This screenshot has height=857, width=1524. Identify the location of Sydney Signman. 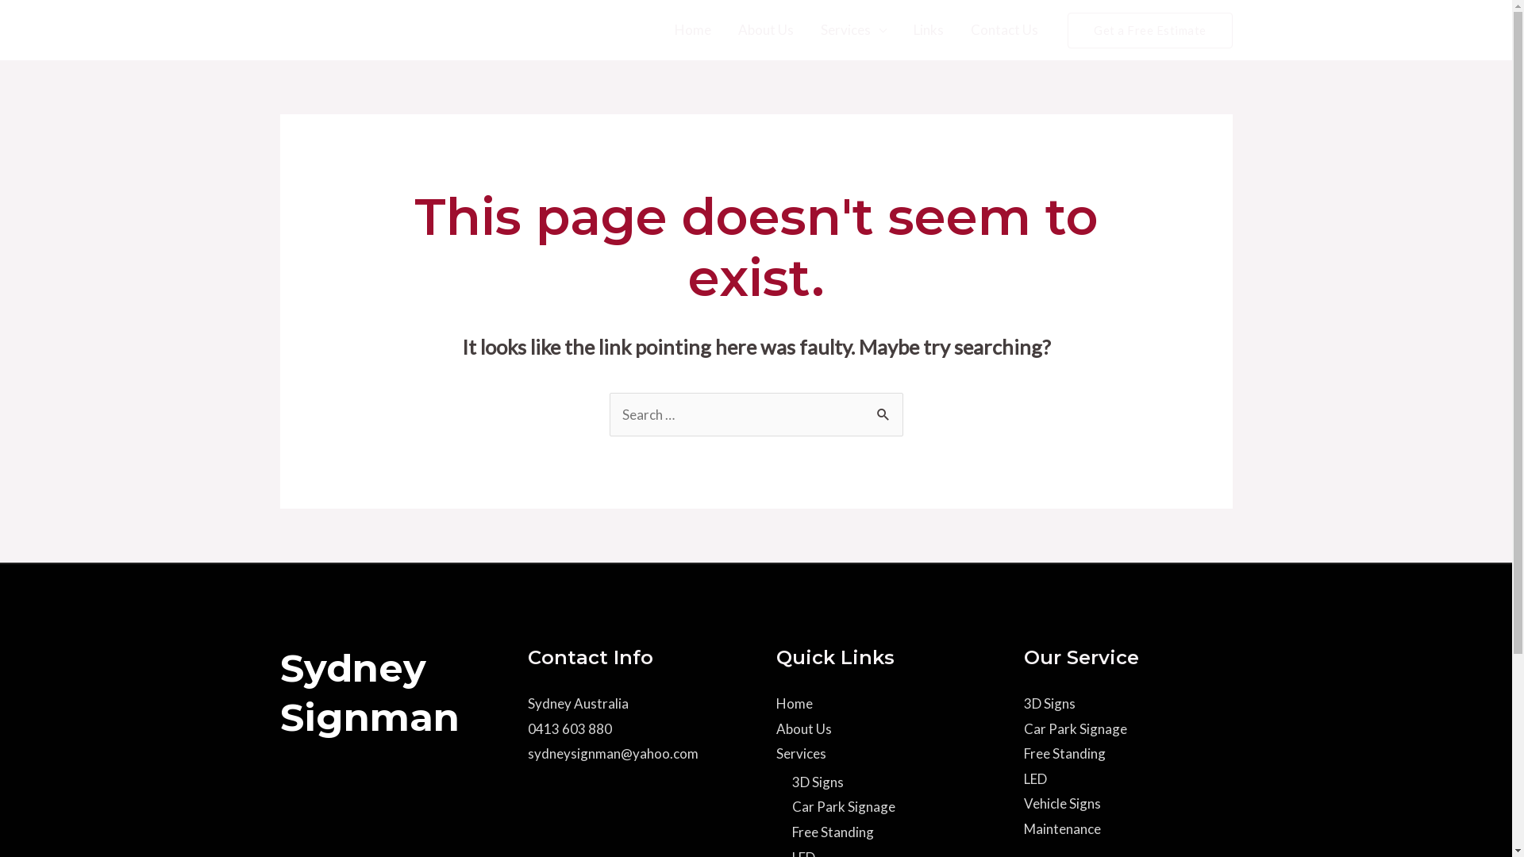
(402, 30).